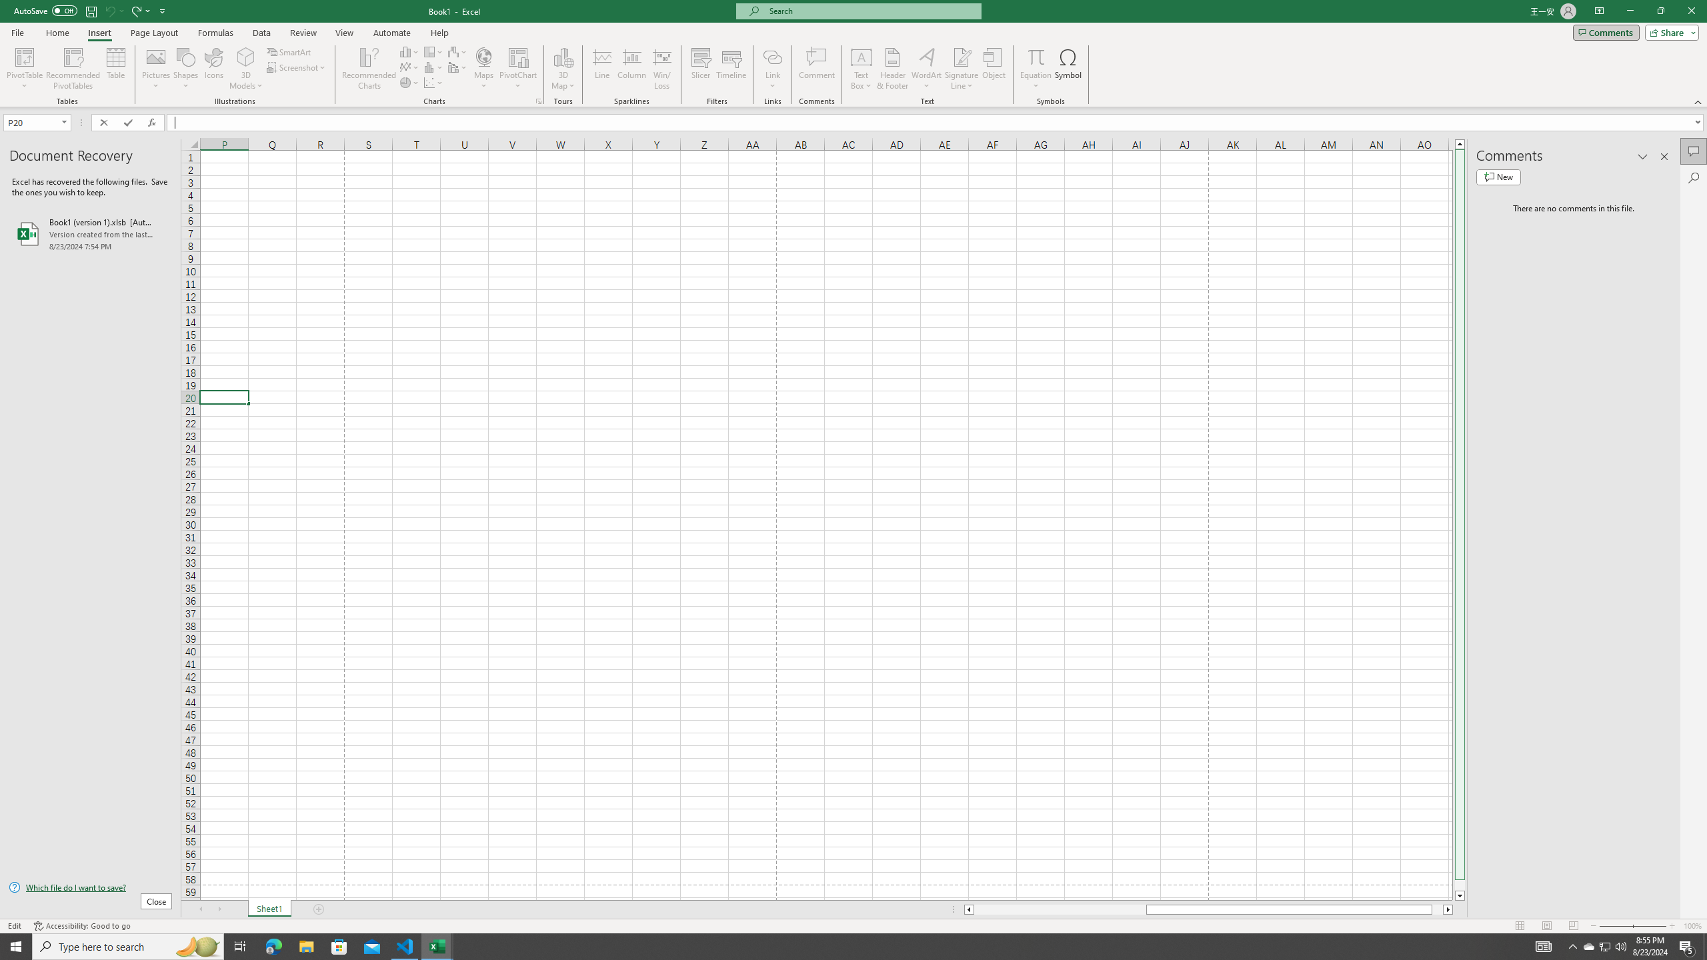 This screenshot has height=960, width=1707. I want to click on Scroll Left, so click(200, 909).